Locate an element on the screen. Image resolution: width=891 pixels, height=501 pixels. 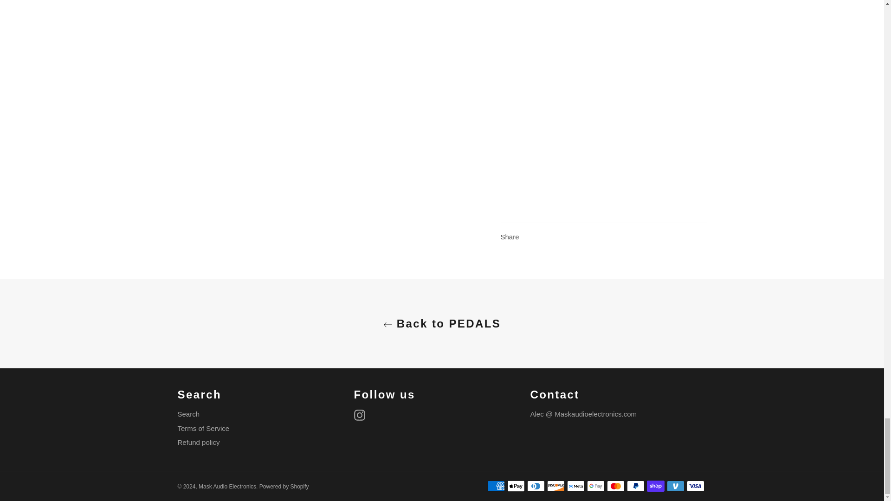
Instagram is located at coordinates (362, 415).